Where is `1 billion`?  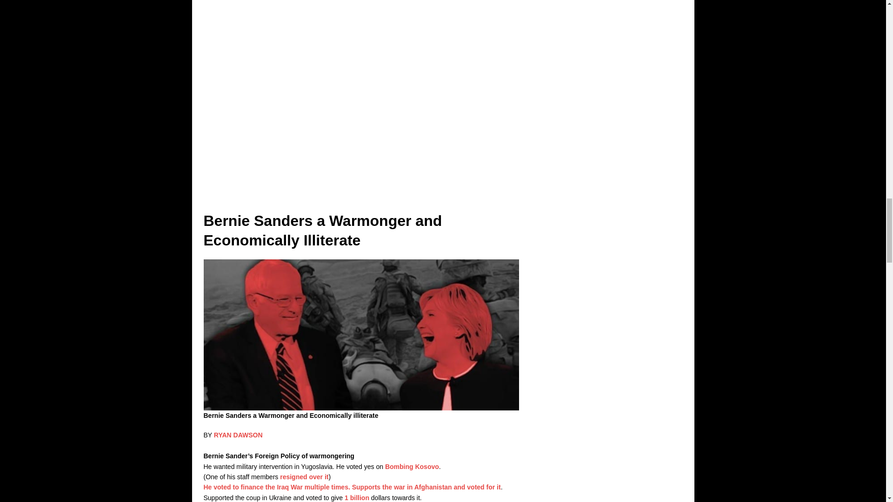
1 billion is located at coordinates (357, 497).